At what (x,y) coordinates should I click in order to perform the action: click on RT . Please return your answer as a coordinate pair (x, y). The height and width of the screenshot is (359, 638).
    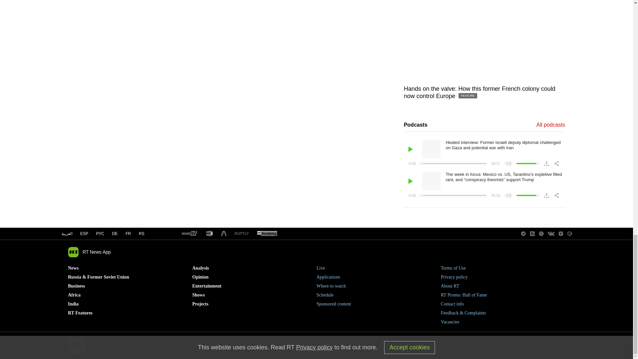
    Looking at the image, I should click on (209, 234).